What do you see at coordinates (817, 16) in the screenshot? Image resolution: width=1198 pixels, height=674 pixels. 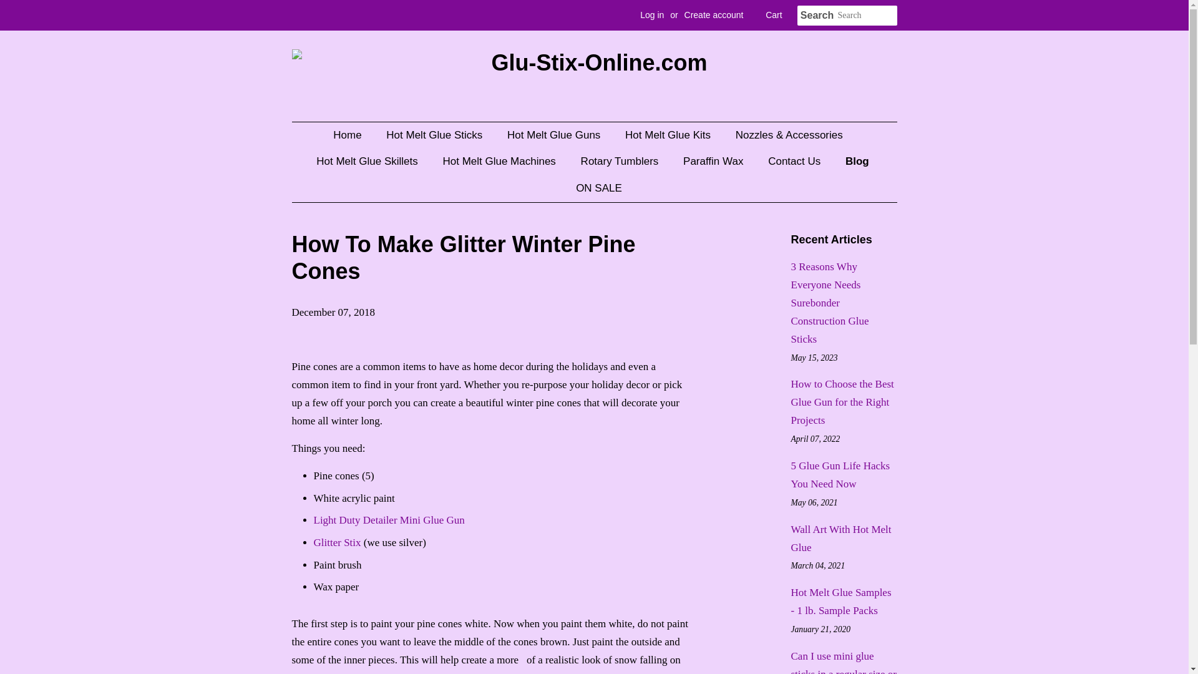 I see `Search` at bounding box center [817, 16].